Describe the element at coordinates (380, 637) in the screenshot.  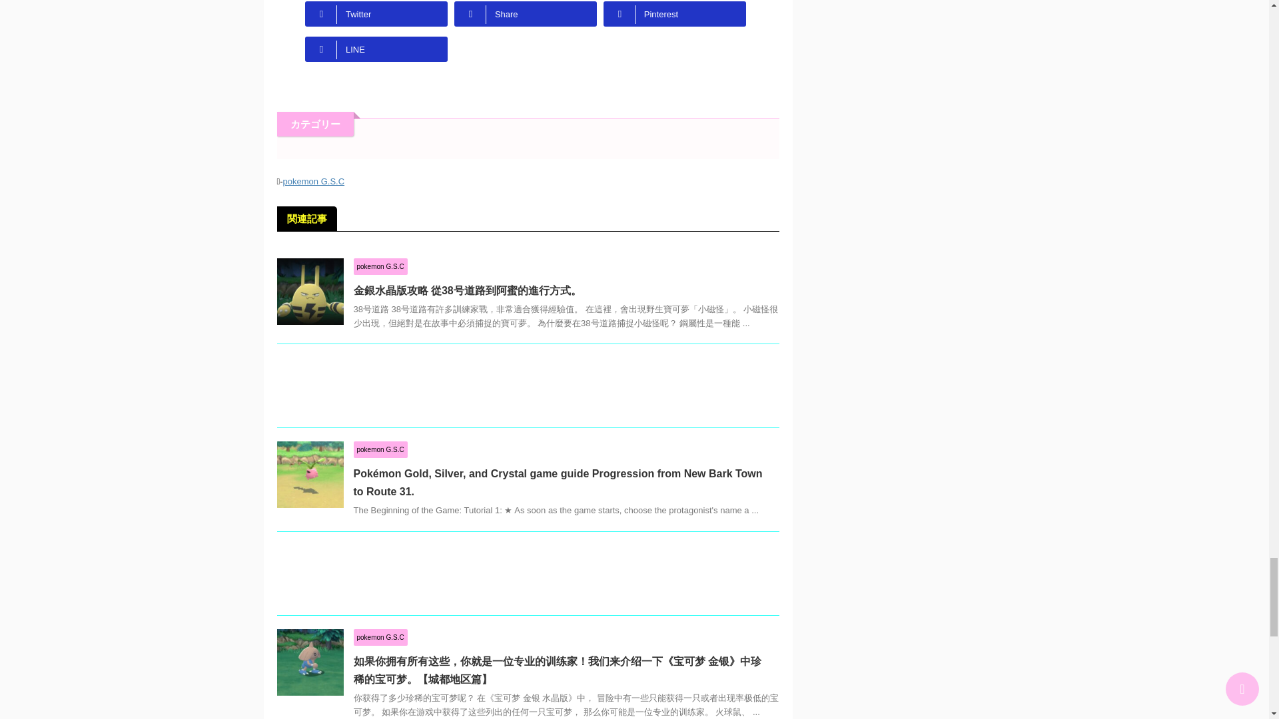
I see `View all posts in pokemon G.S.C` at that location.